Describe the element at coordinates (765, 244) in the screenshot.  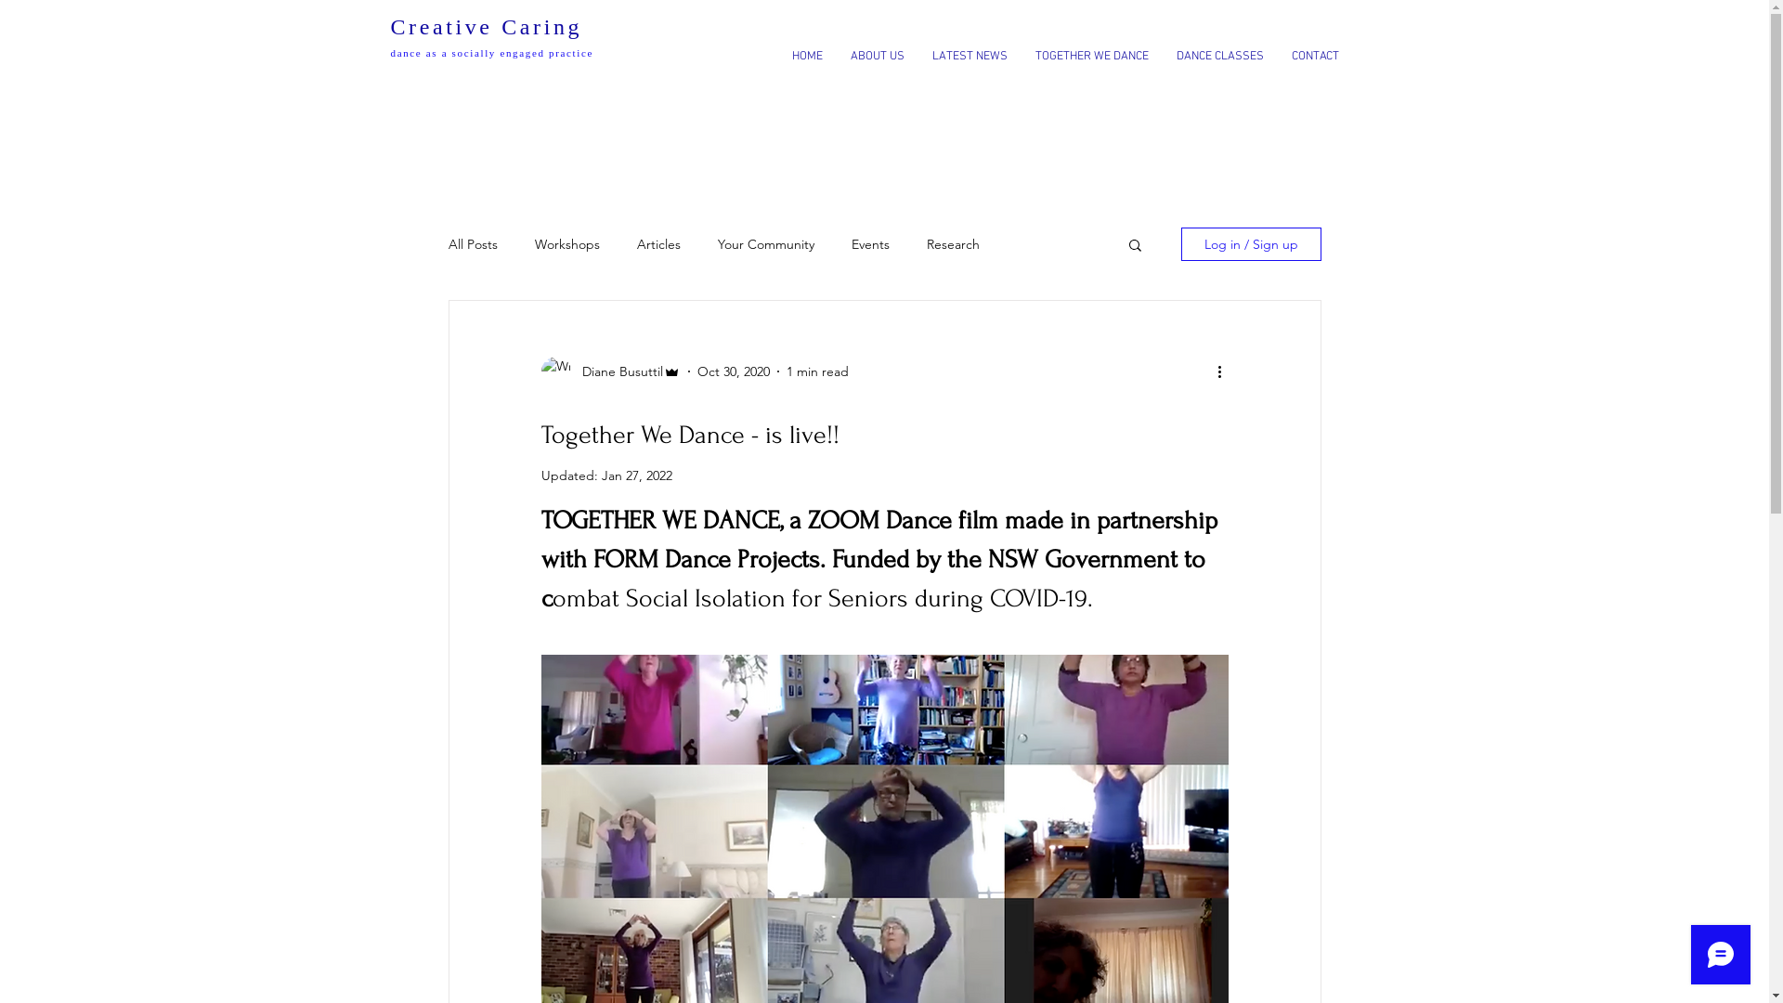
I see `Your Community` at that location.